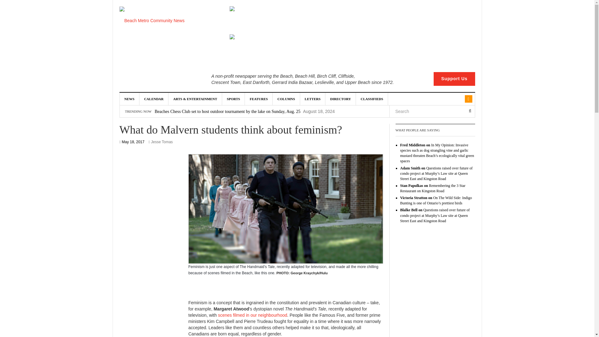 This screenshot has width=599, height=337. I want to click on SOLD IN THE 6IX PODCAST, so click(343, 48).